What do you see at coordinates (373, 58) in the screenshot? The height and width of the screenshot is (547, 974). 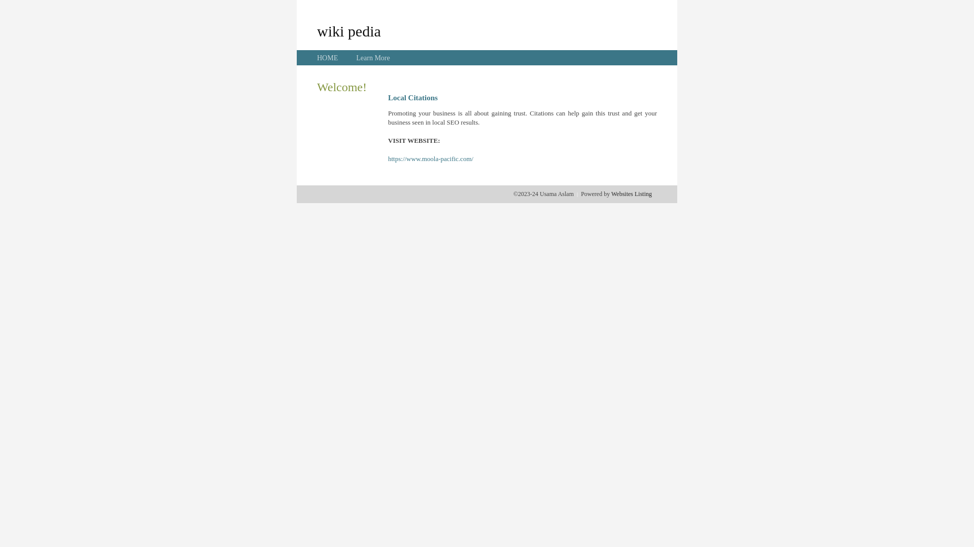 I see `Learn More` at bounding box center [373, 58].